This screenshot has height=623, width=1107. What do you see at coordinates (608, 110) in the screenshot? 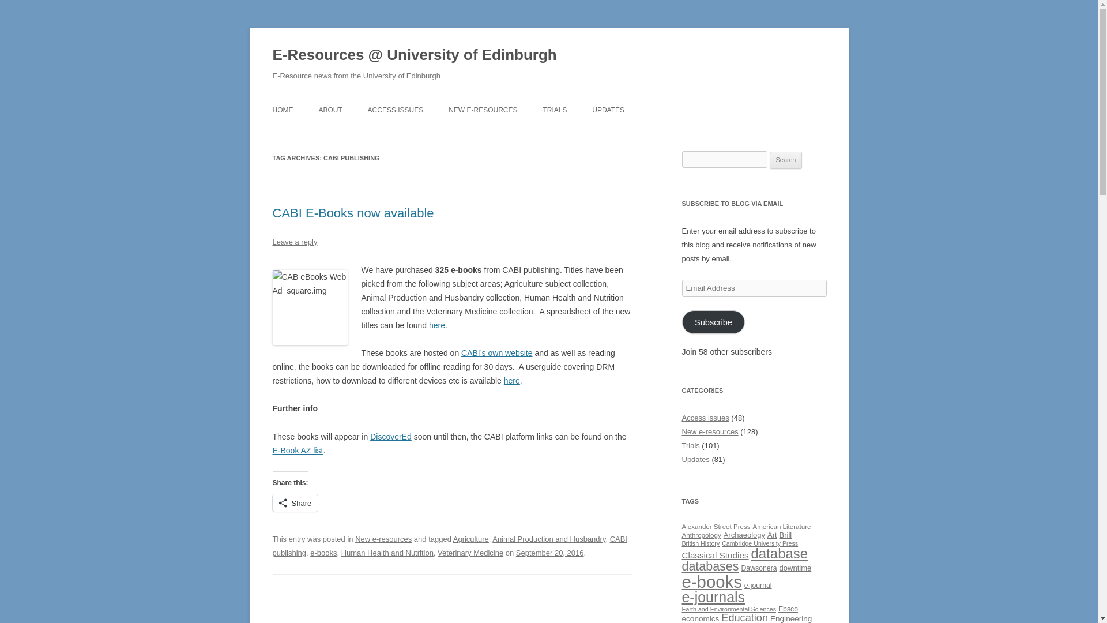
I see `UPDATES` at bounding box center [608, 110].